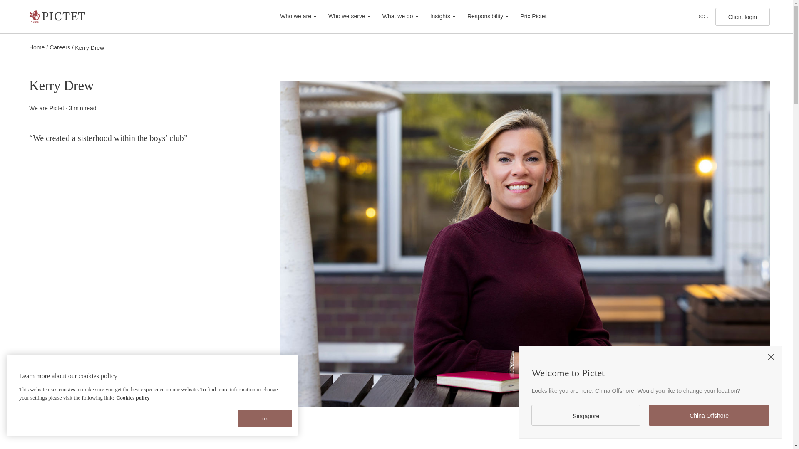 The height and width of the screenshot is (449, 799). I want to click on Client login, so click(742, 16).